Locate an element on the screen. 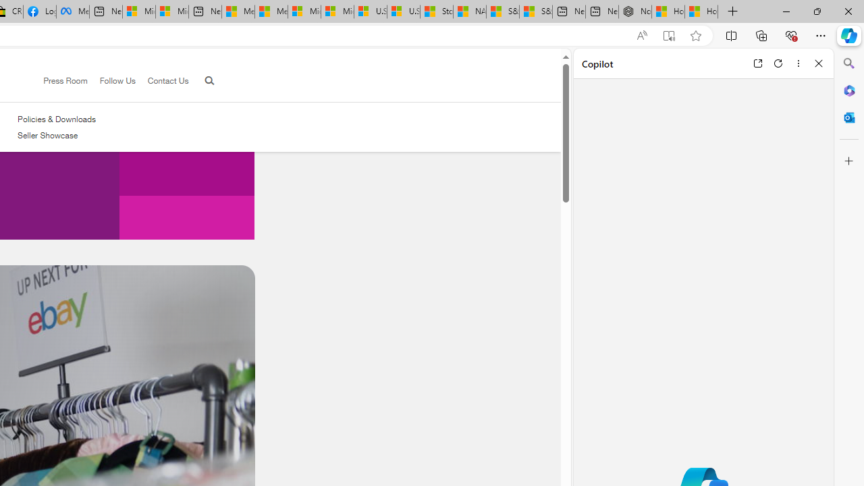 Image resolution: width=864 pixels, height=486 pixels. Restore is located at coordinates (817, 11).